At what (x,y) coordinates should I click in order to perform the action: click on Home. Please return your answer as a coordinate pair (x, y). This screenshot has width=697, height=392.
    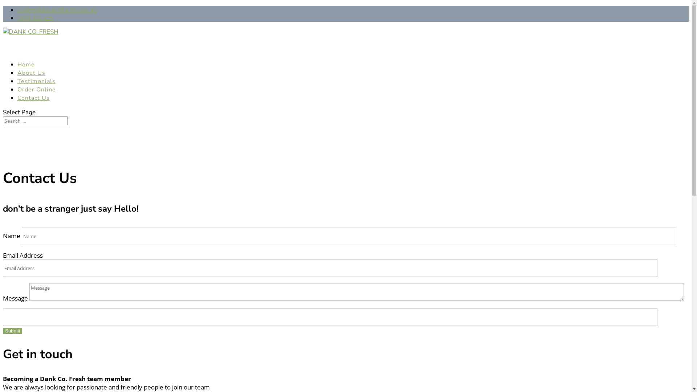
    Looking at the image, I should click on (26, 74).